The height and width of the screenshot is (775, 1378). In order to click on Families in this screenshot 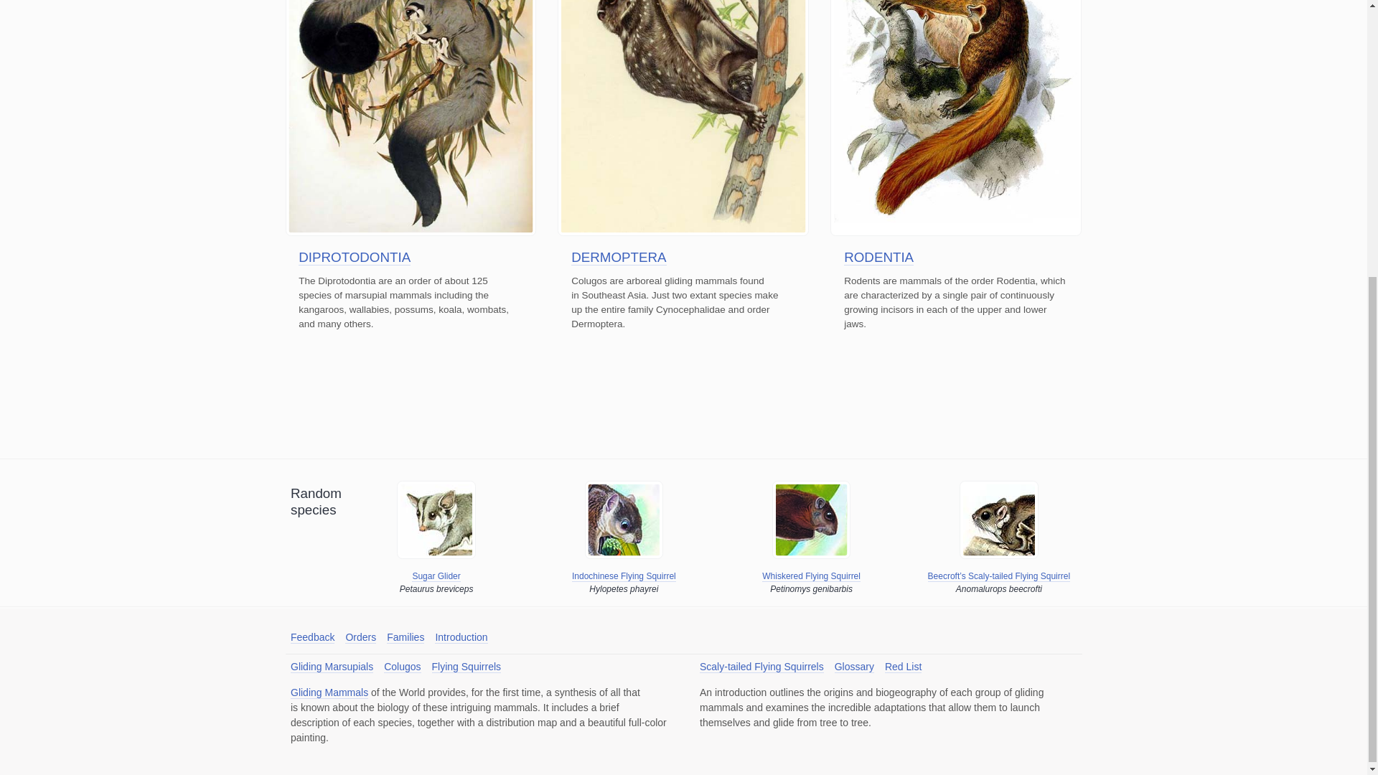, I will do `click(406, 637)`.